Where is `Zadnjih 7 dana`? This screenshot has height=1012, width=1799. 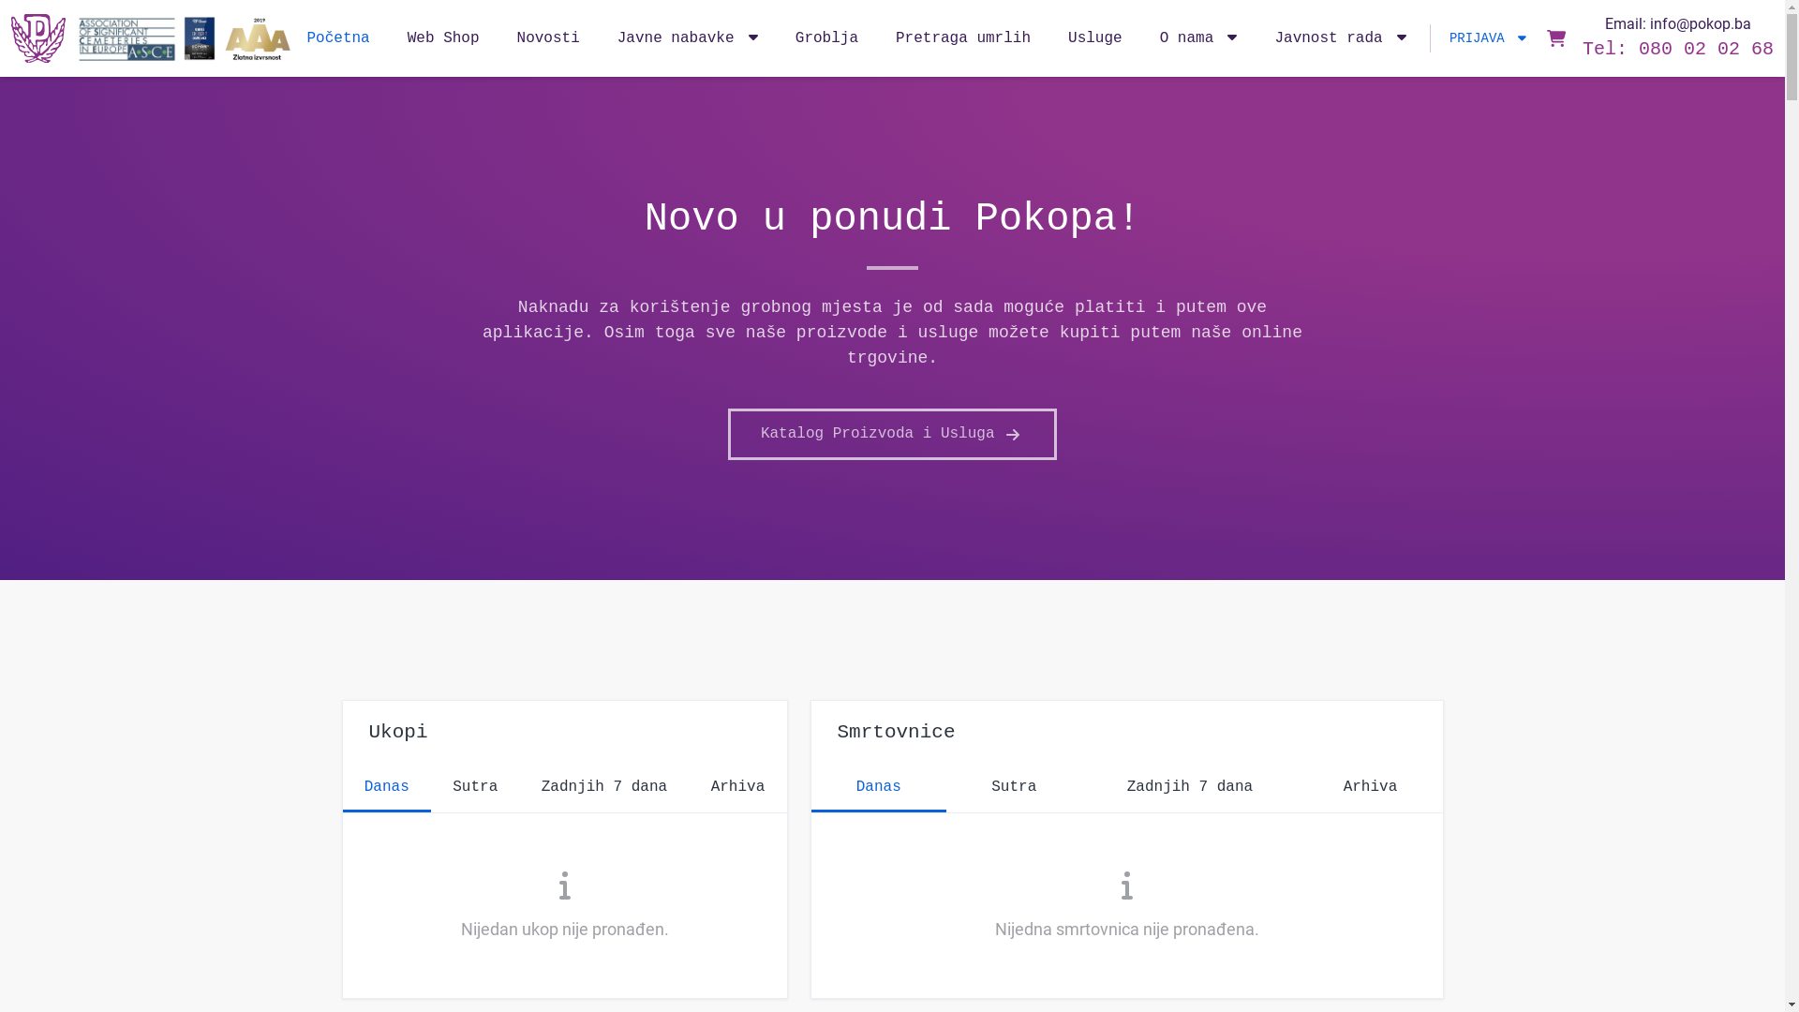
Zadnjih 7 dana is located at coordinates (1190, 789).